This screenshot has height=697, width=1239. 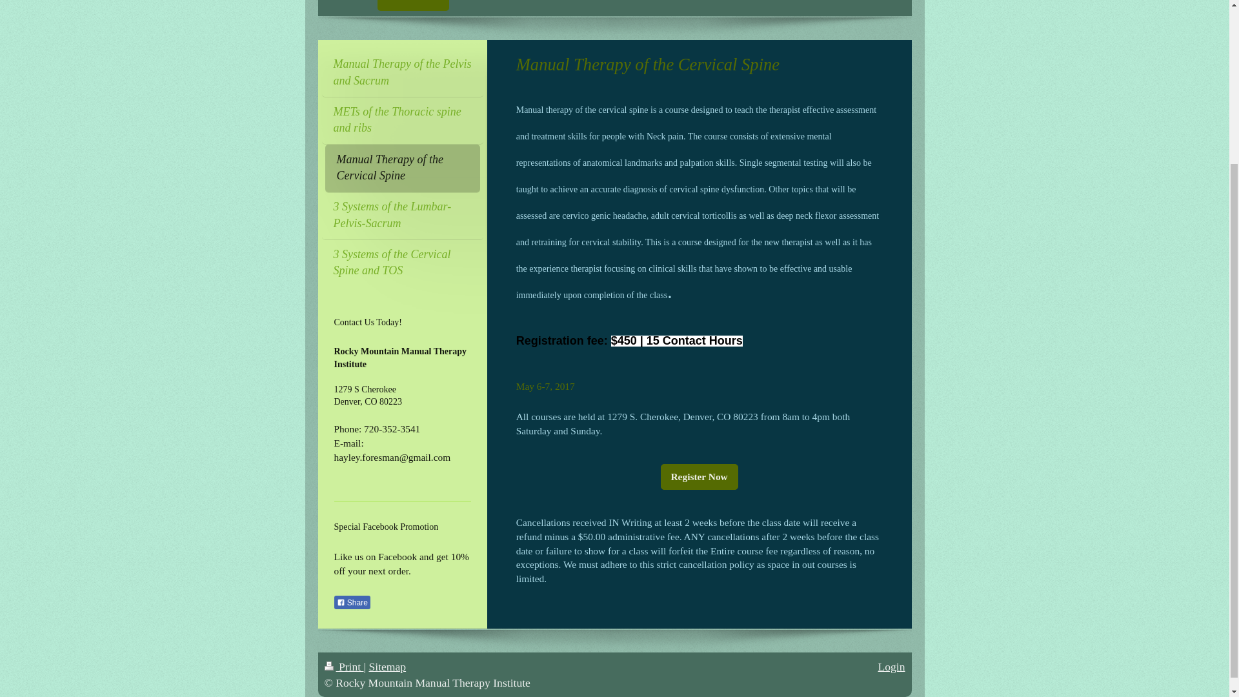 I want to click on 3 Systems of the Cervical Spine and TOS, so click(x=401, y=263).